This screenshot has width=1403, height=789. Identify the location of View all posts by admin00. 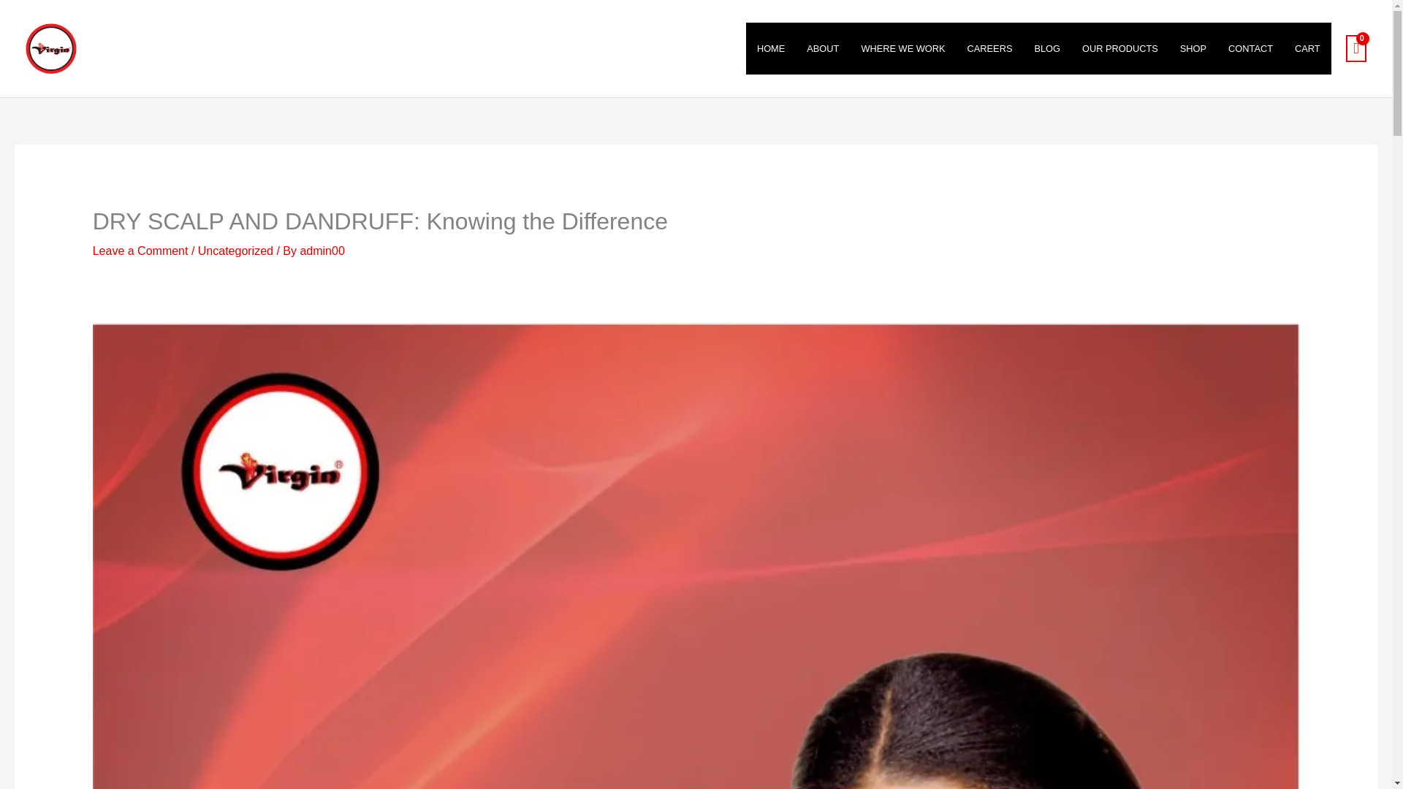
(322, 251).